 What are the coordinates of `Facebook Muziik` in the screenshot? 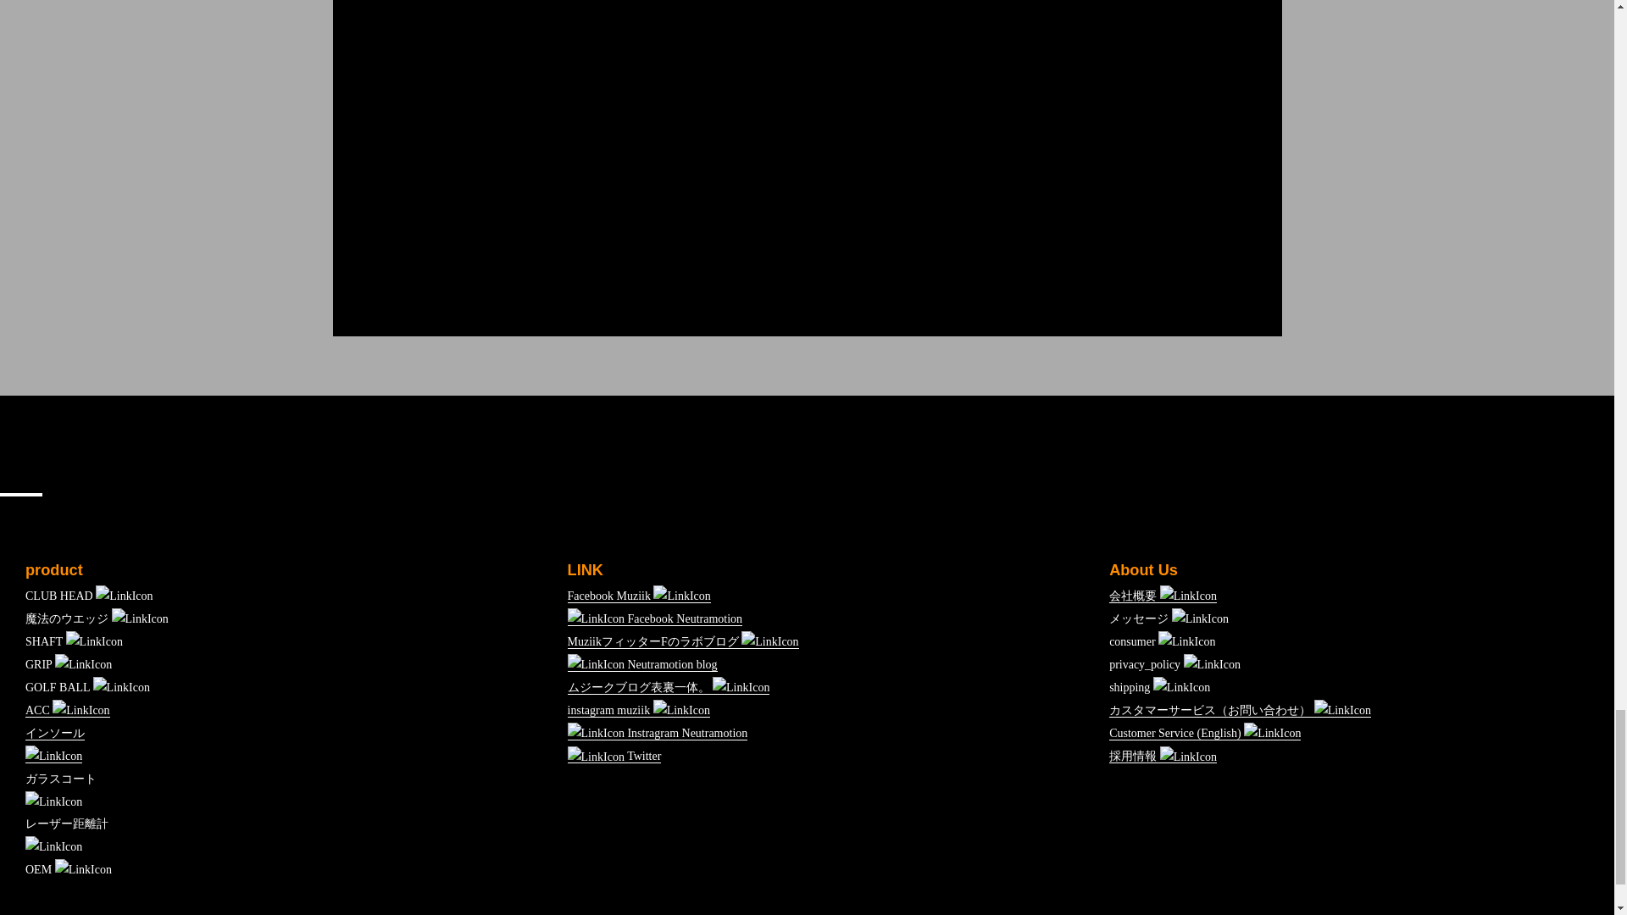 It's located at (639, 596).